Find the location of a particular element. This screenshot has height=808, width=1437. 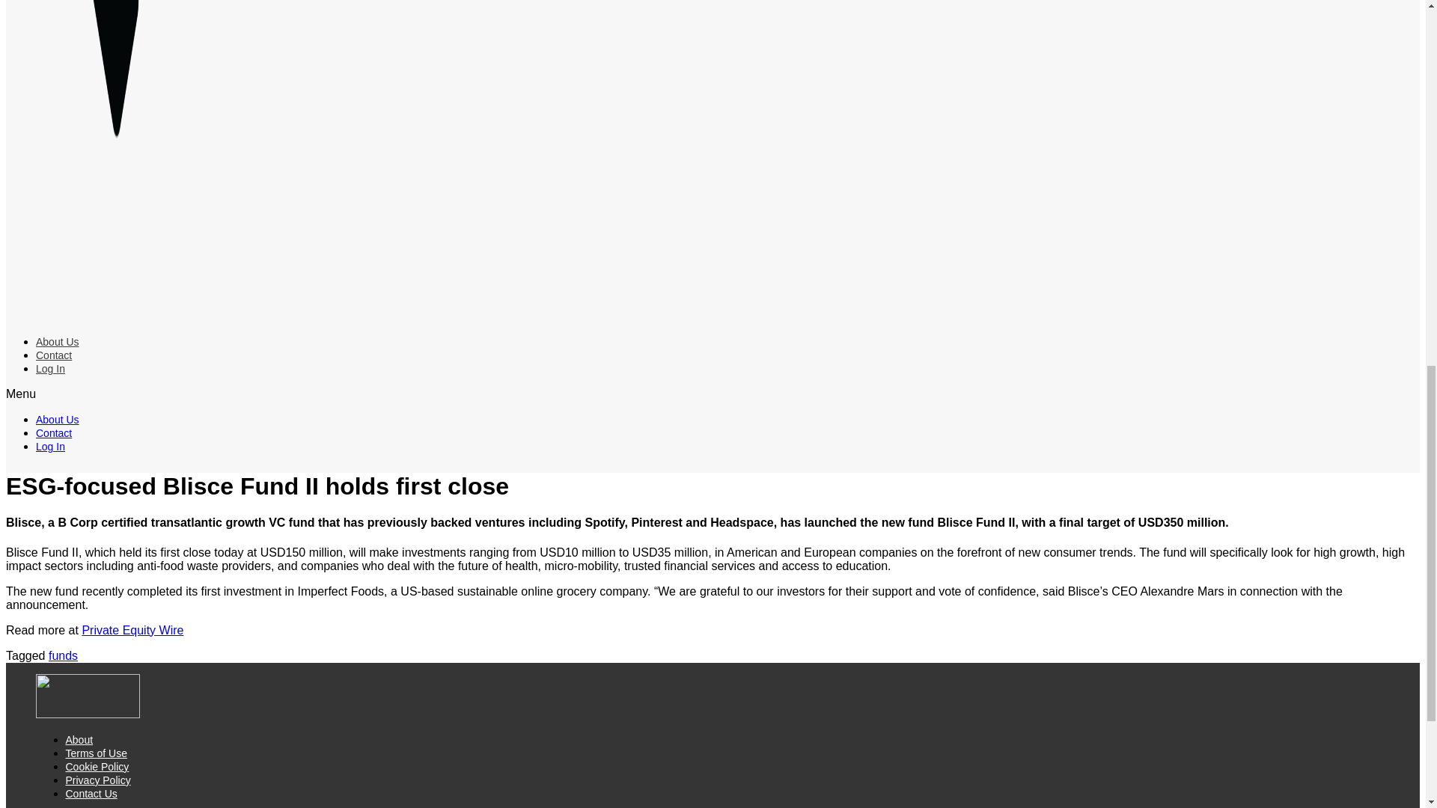

About is located at coordinates (79, 739).